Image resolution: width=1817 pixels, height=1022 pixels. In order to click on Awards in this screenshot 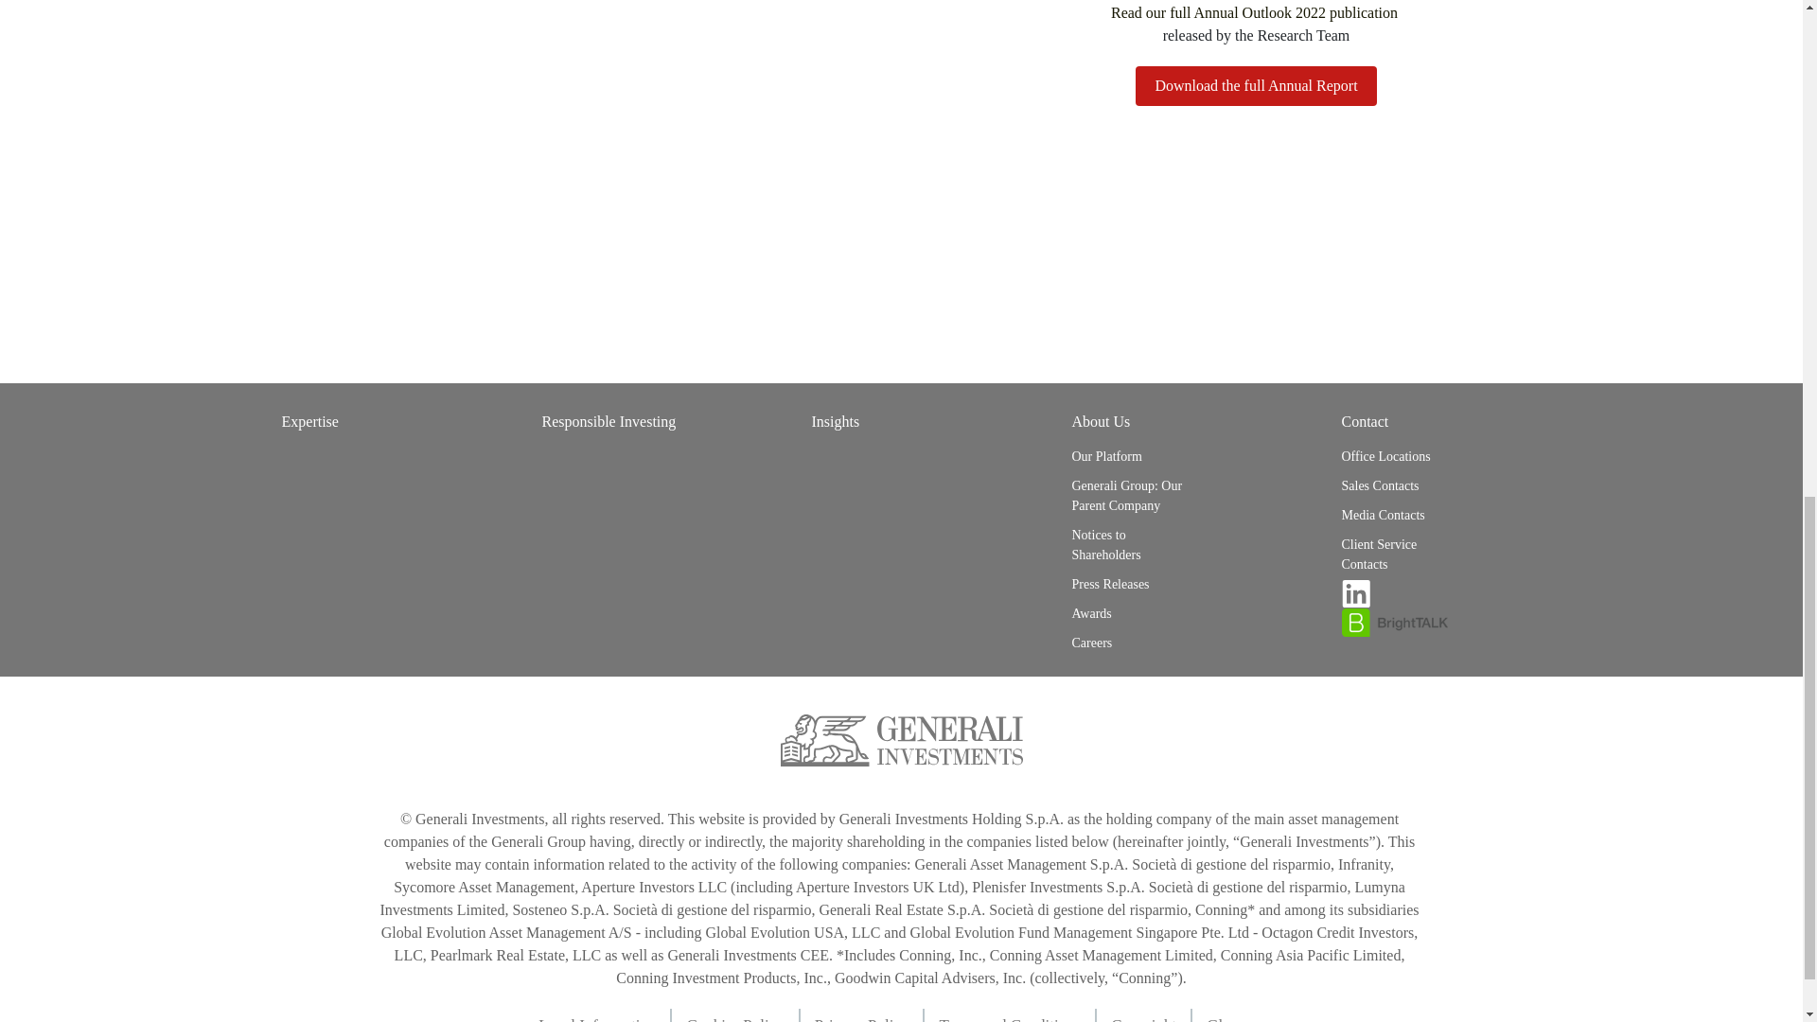, I will do `click(1128, 613)`.